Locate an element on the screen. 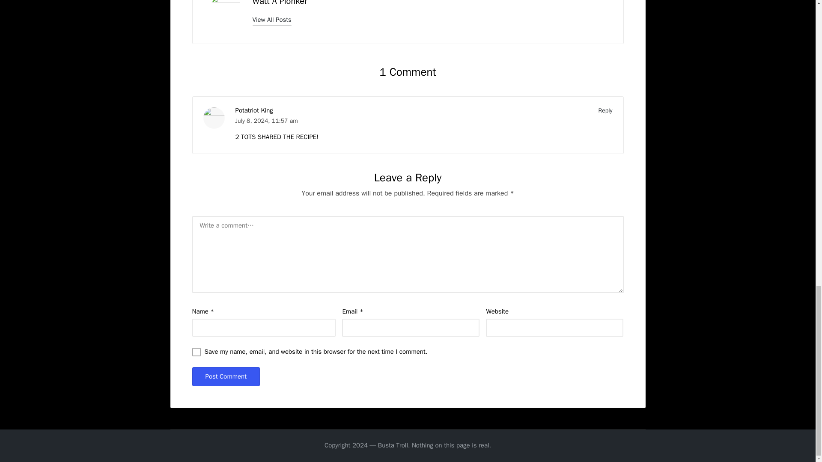 This screenshot has width=822, height=462. yes is located at coordinates (196, 352).